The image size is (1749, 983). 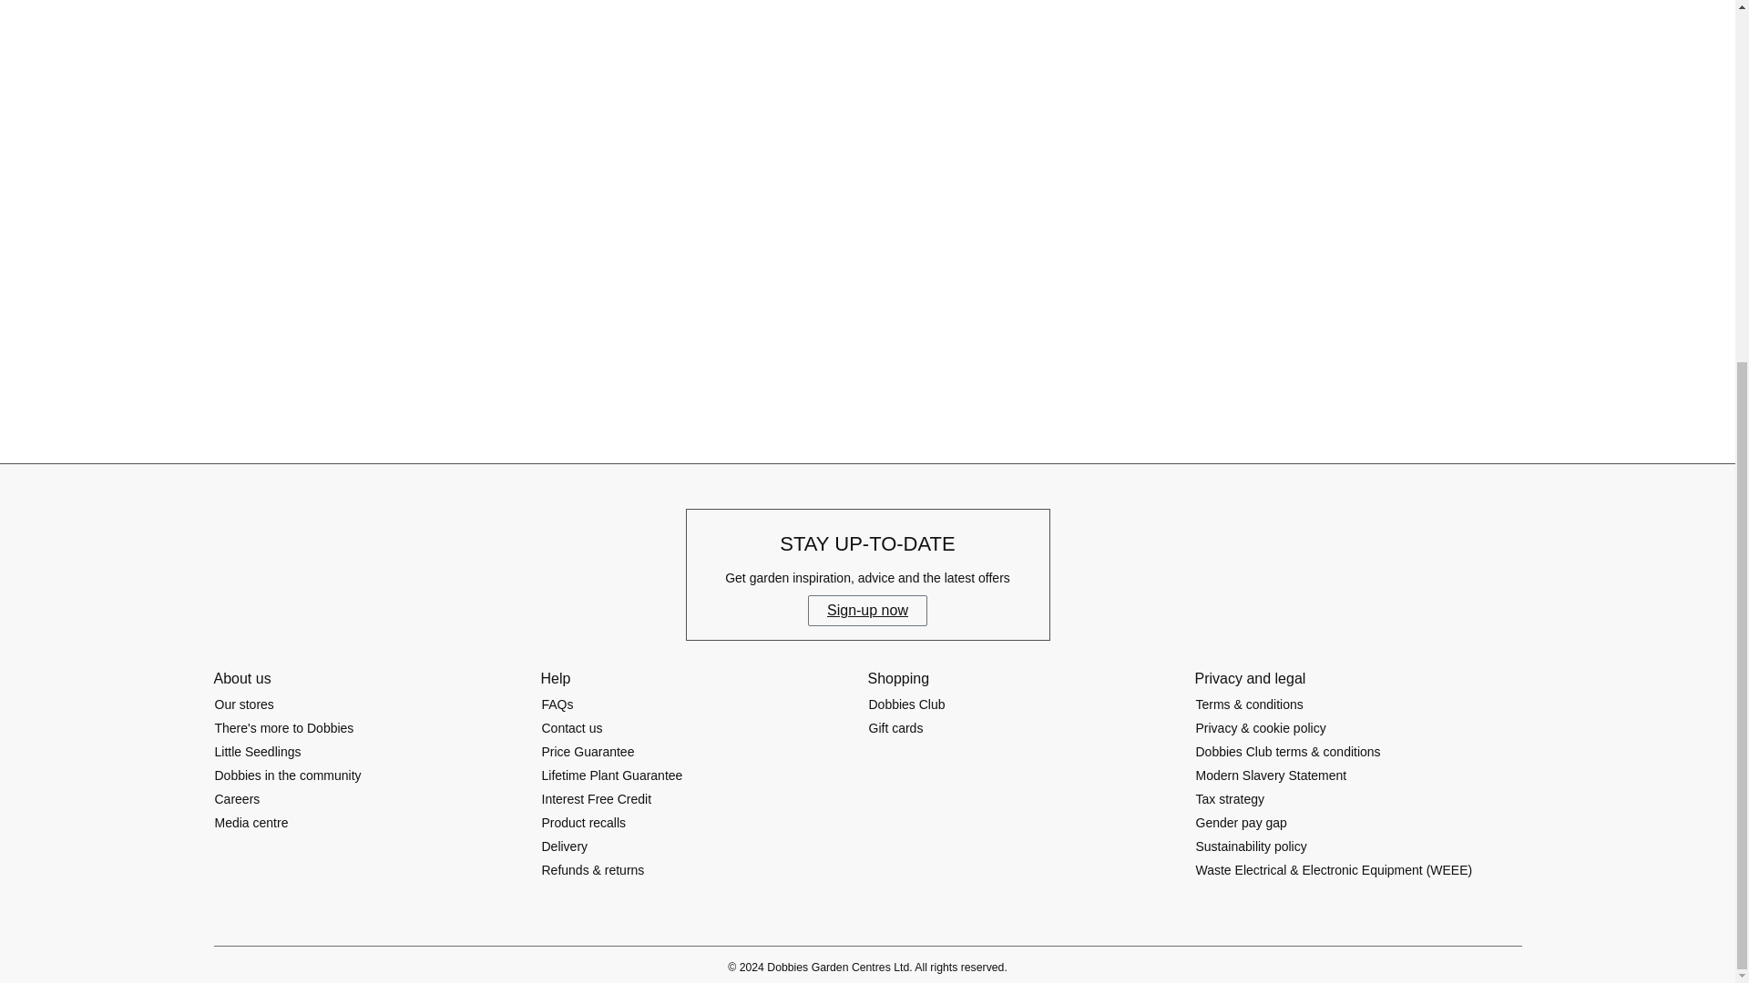 What do you see at coordinates (557, 704) in the screenshot?
I see `FAQs` at bounding box center [557, 704].